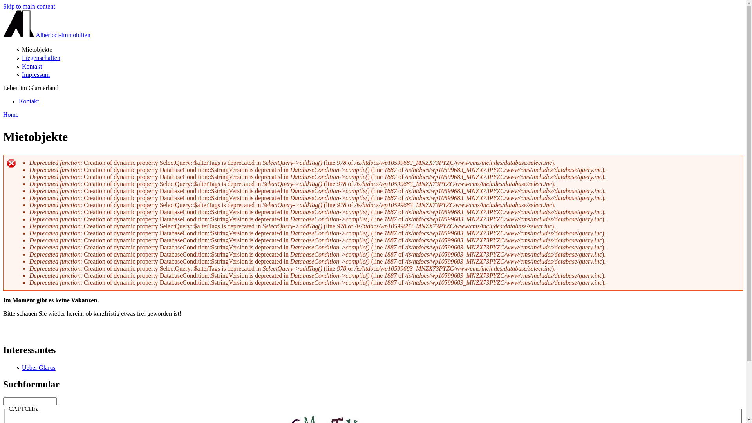 This screenshot has height=423, width=752. What do you see at coordinates (37, 49) in the screenshot?
I see `Mietobjekte` at bounding box center [37, 49].